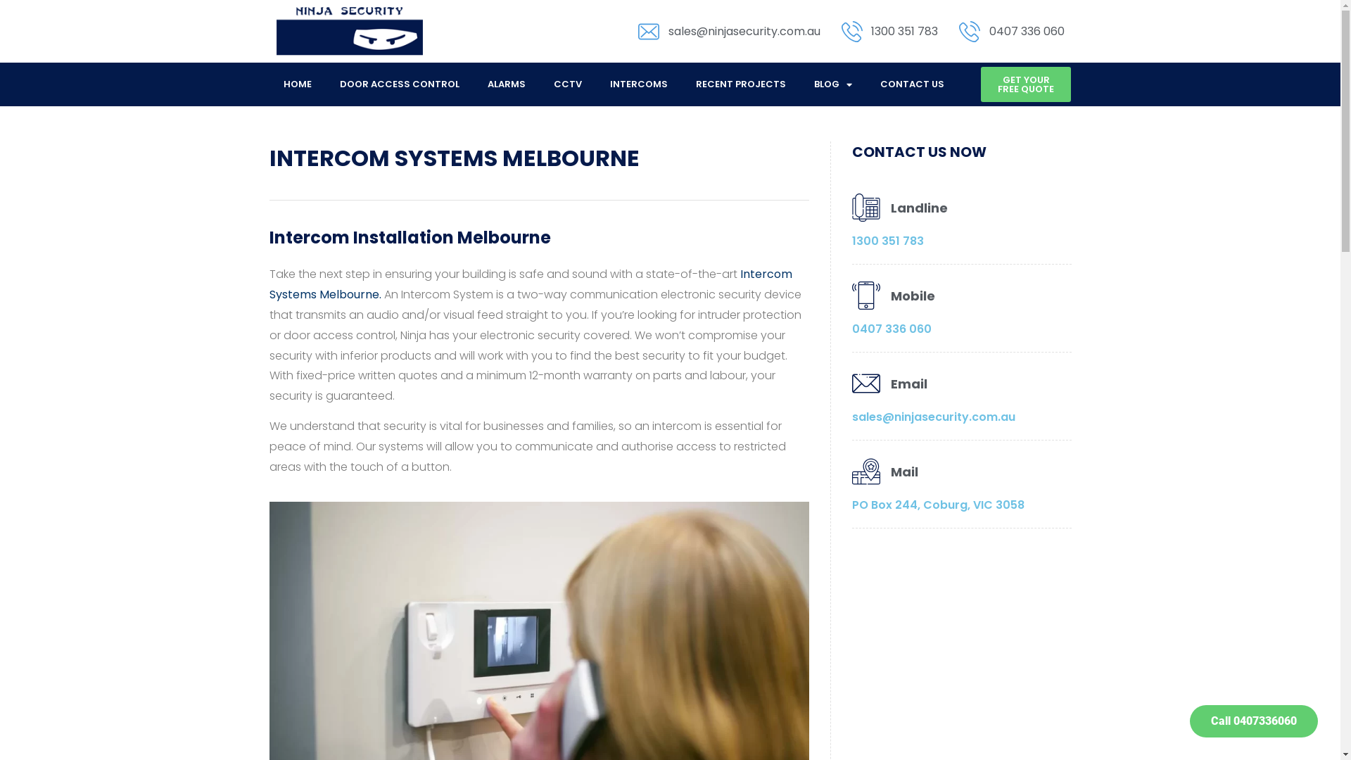 The height and width of the screenshot is (760, 1351). I want to click on 1300 351 783, so click(887, 241).